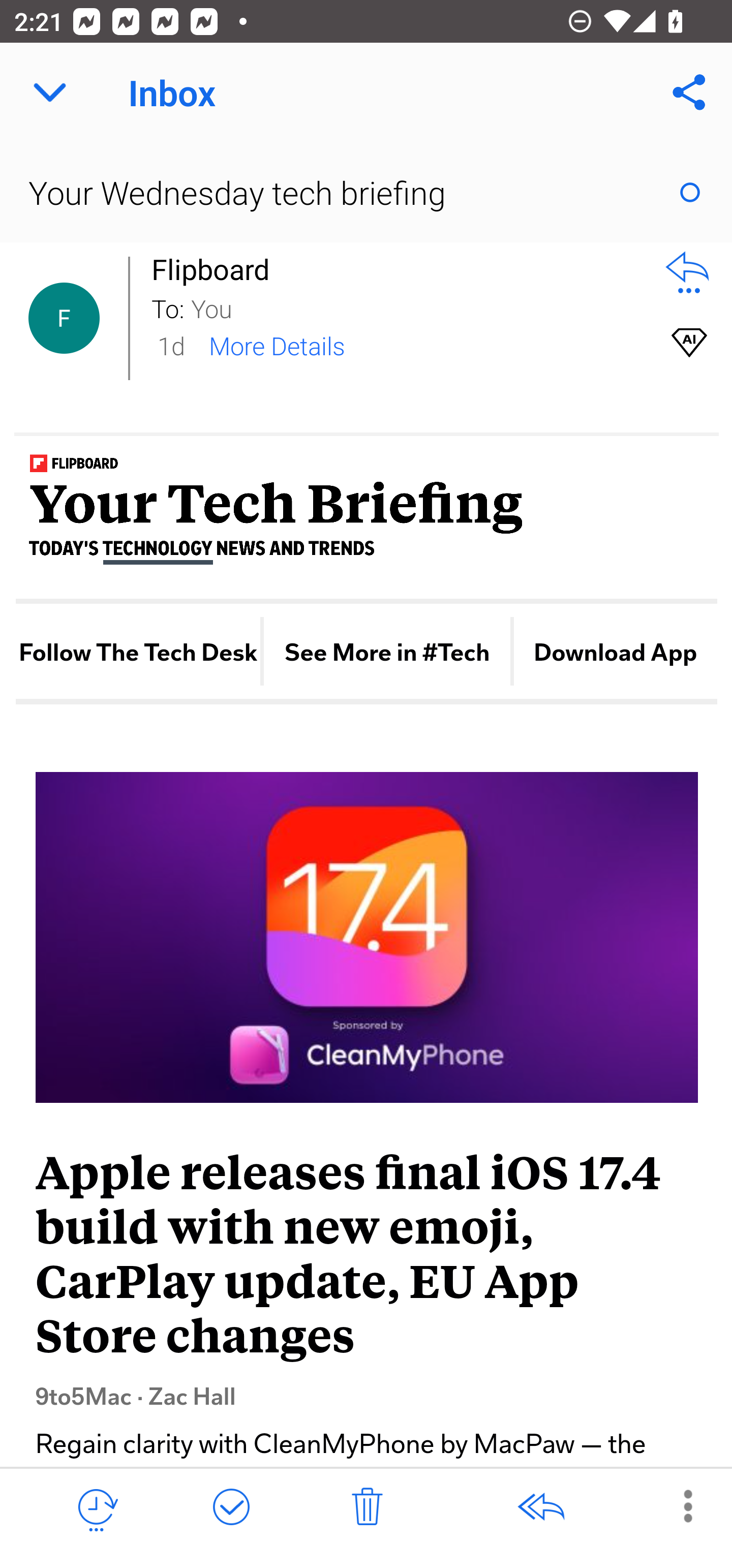 This screenshot has height=1545, width=732. I want to click on Reply All, so click(540, 1507).